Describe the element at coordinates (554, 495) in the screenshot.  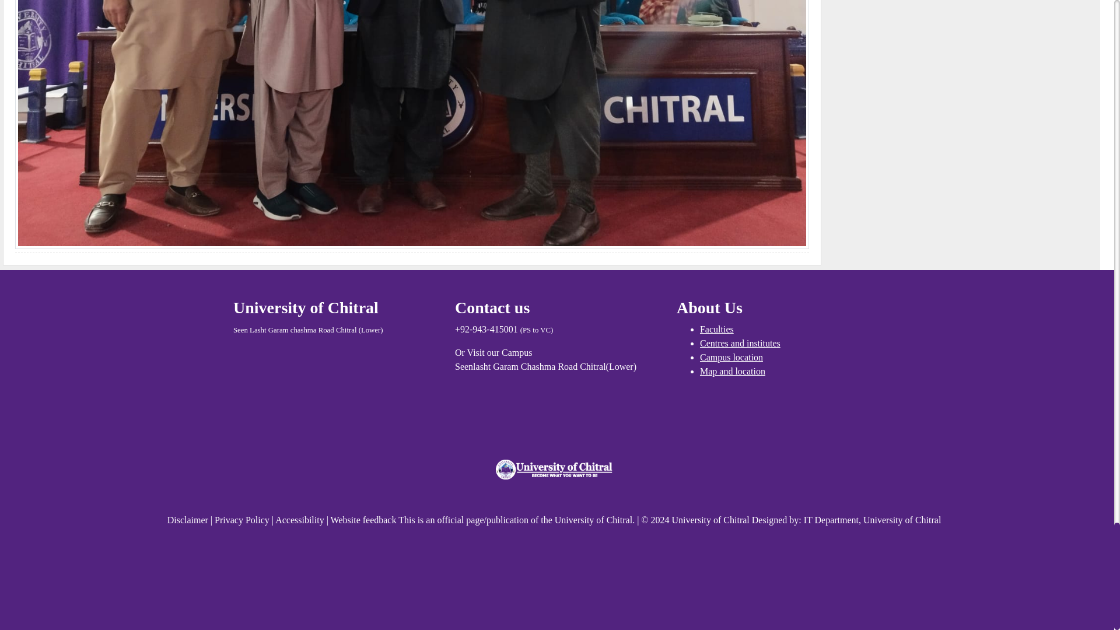
I see `Follow UOCH on Twitter` at that location.